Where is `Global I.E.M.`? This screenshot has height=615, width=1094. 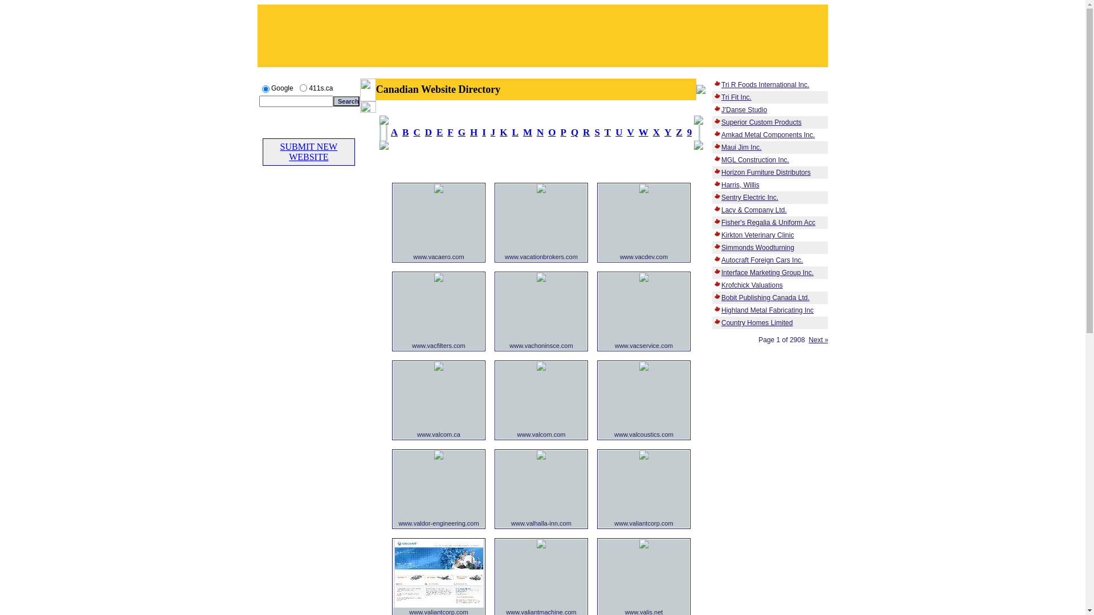 Global I.E.M. is located at coordinates (439, 605).